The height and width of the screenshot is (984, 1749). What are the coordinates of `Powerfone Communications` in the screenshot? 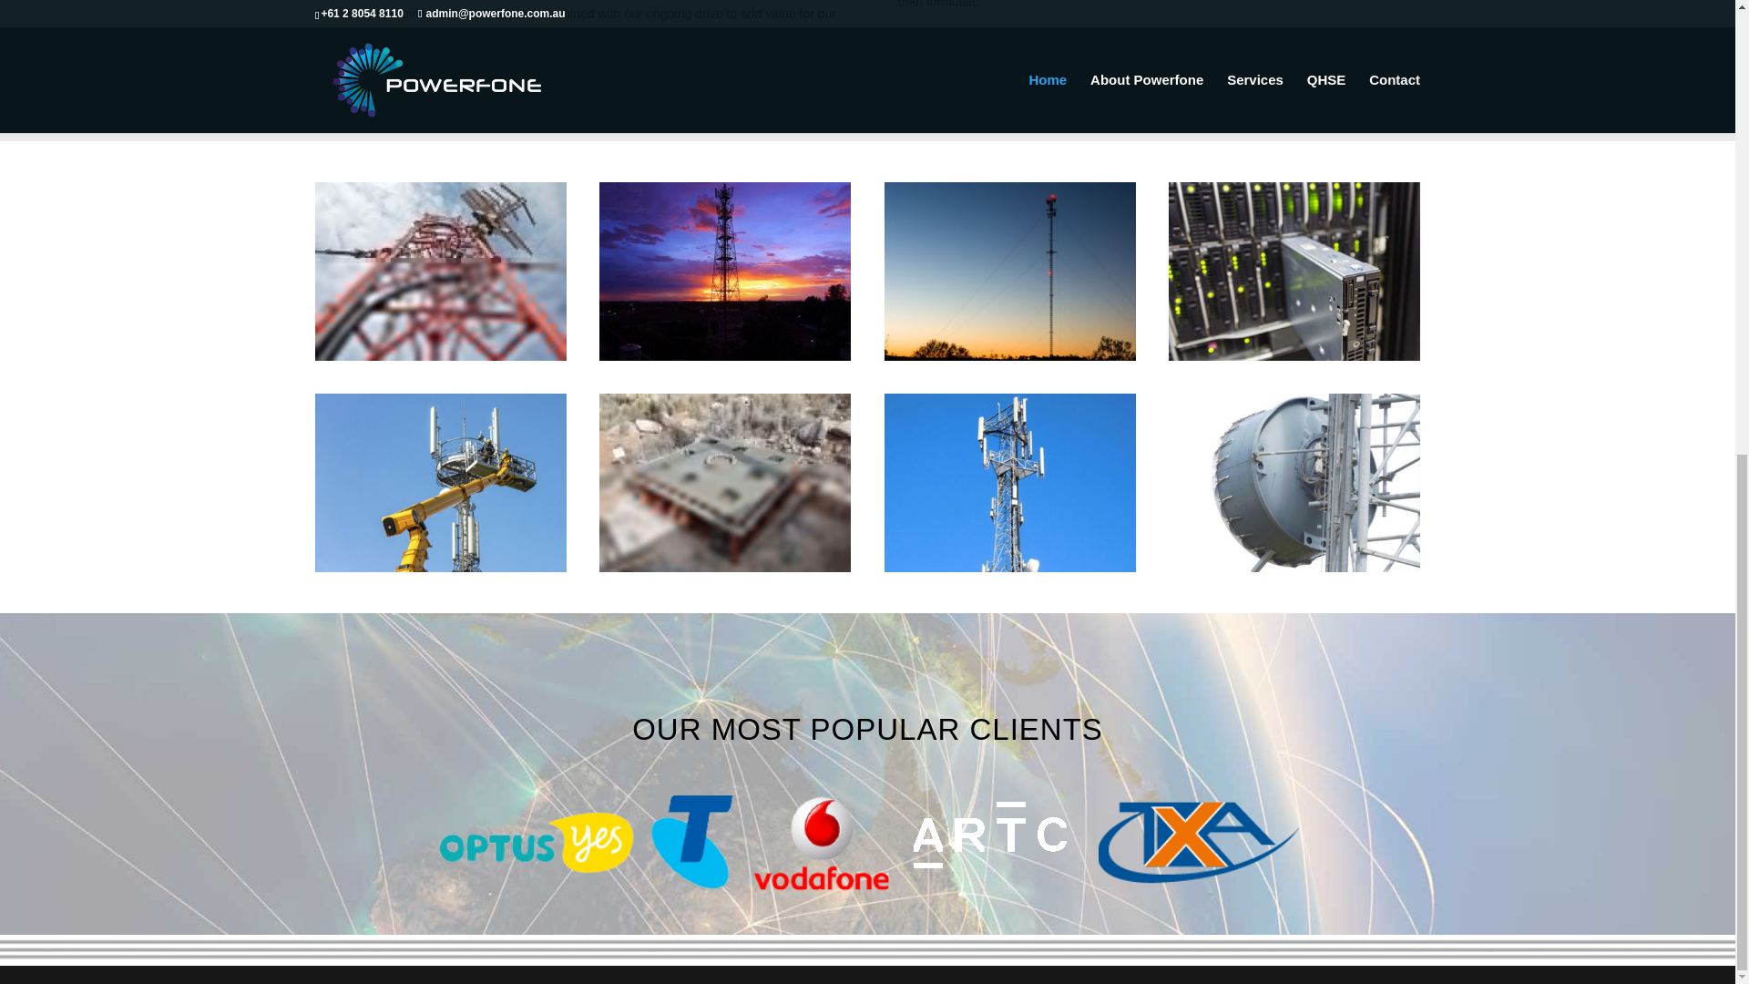 It's located at (1294, 355).